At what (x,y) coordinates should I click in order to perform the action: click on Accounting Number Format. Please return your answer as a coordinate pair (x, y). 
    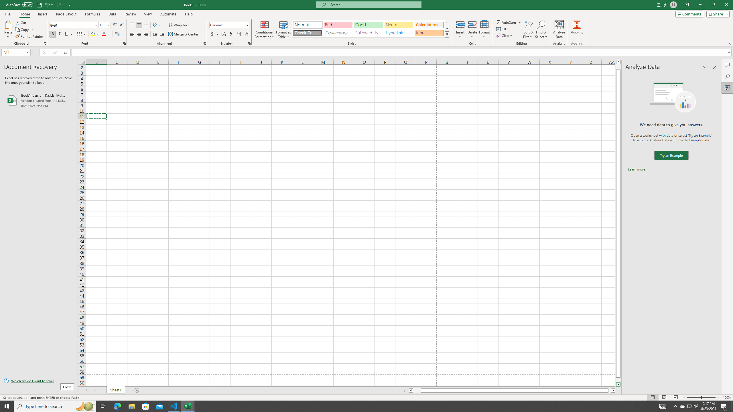
    Looking at the image, I should click on (212, 34).